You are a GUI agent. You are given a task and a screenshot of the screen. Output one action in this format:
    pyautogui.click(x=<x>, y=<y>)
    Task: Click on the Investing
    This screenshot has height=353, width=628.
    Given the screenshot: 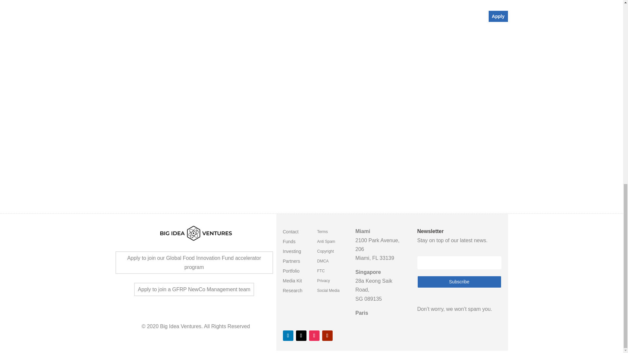 What is the action you would take?
    pyautogui.click(x=292, y=253)
    